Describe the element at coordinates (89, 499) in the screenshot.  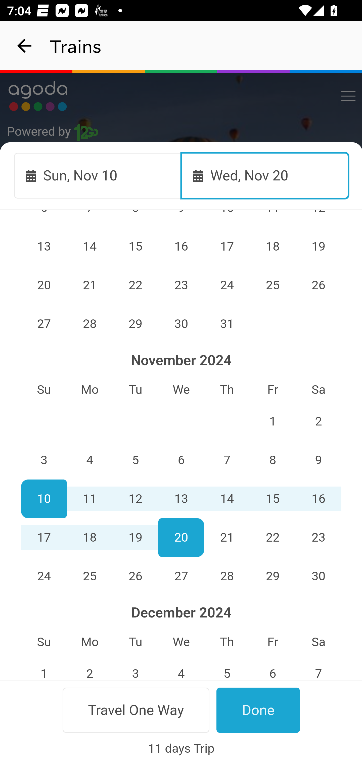
I see `11` at that location.